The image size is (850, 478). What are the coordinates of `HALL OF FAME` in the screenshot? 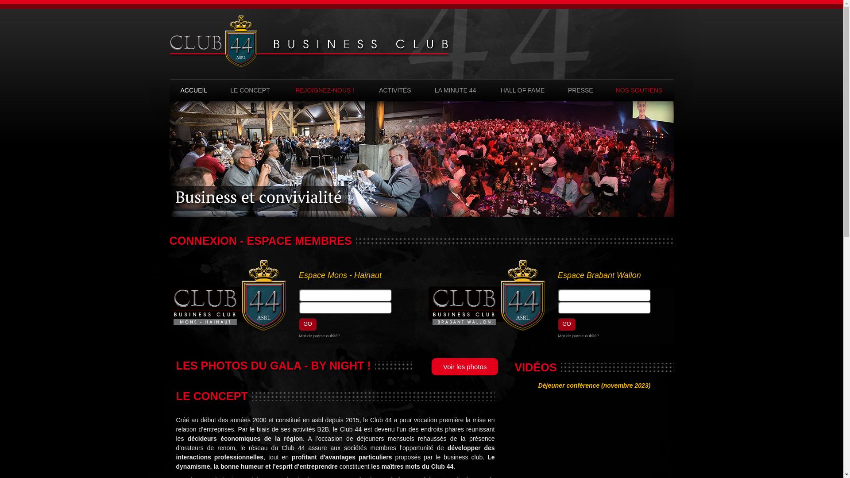 It's located at (523, 90).